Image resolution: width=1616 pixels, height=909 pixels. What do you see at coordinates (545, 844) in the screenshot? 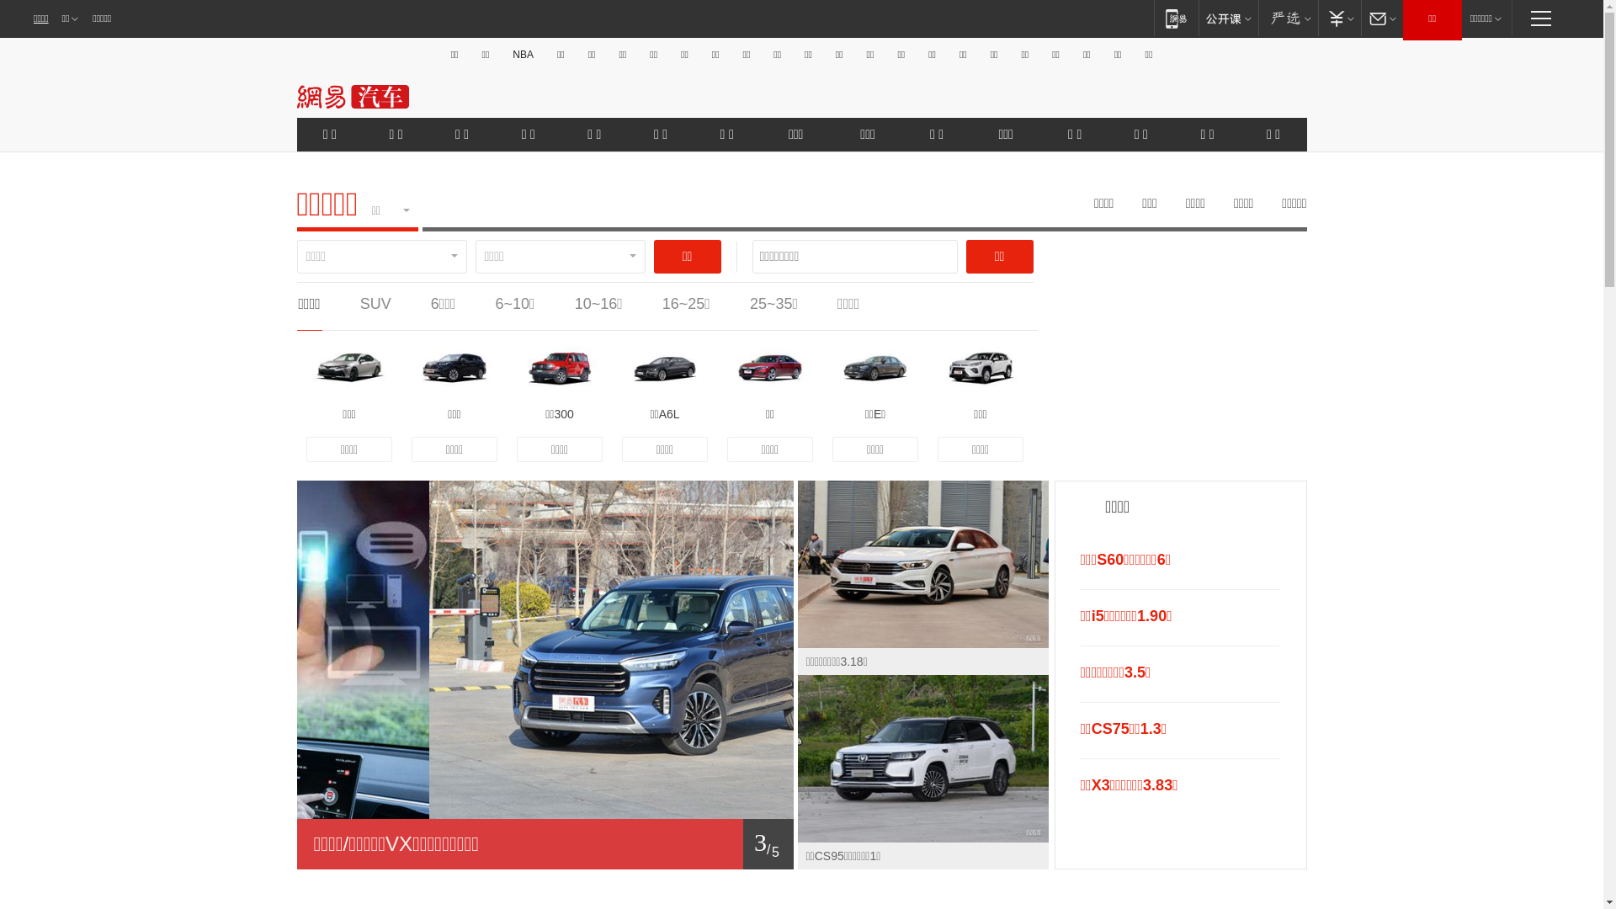
I see `1/ 5` at bounding box center [545, 844].